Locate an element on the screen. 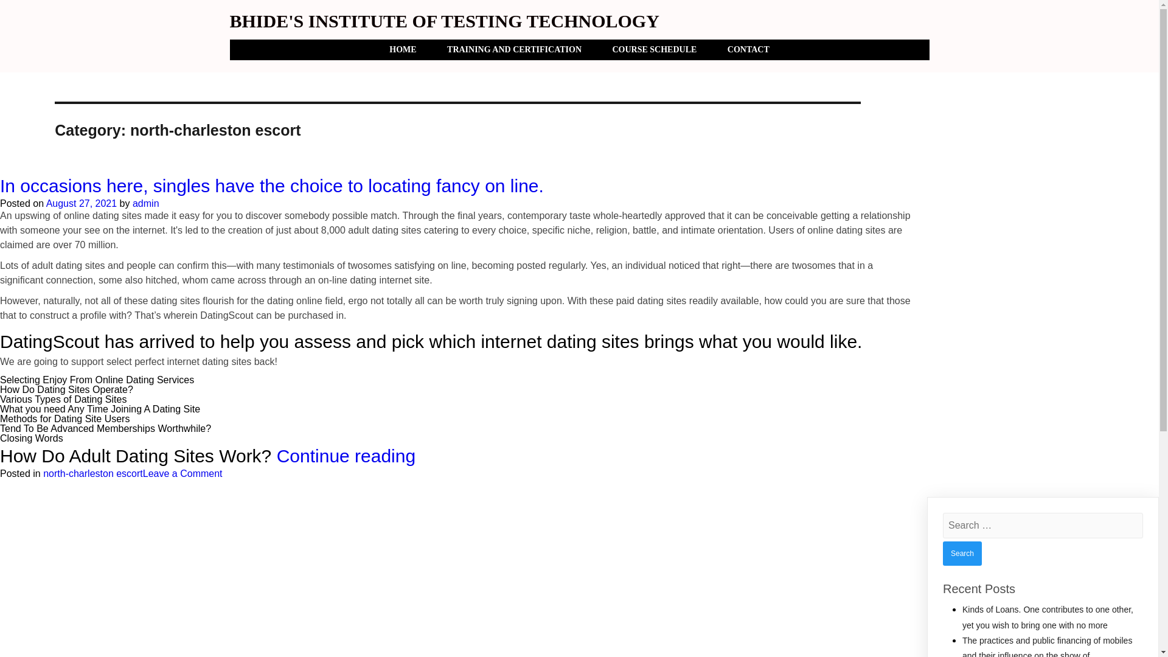 The image size is (1168, 657). CONTACT is located at coordinates (748, 50).